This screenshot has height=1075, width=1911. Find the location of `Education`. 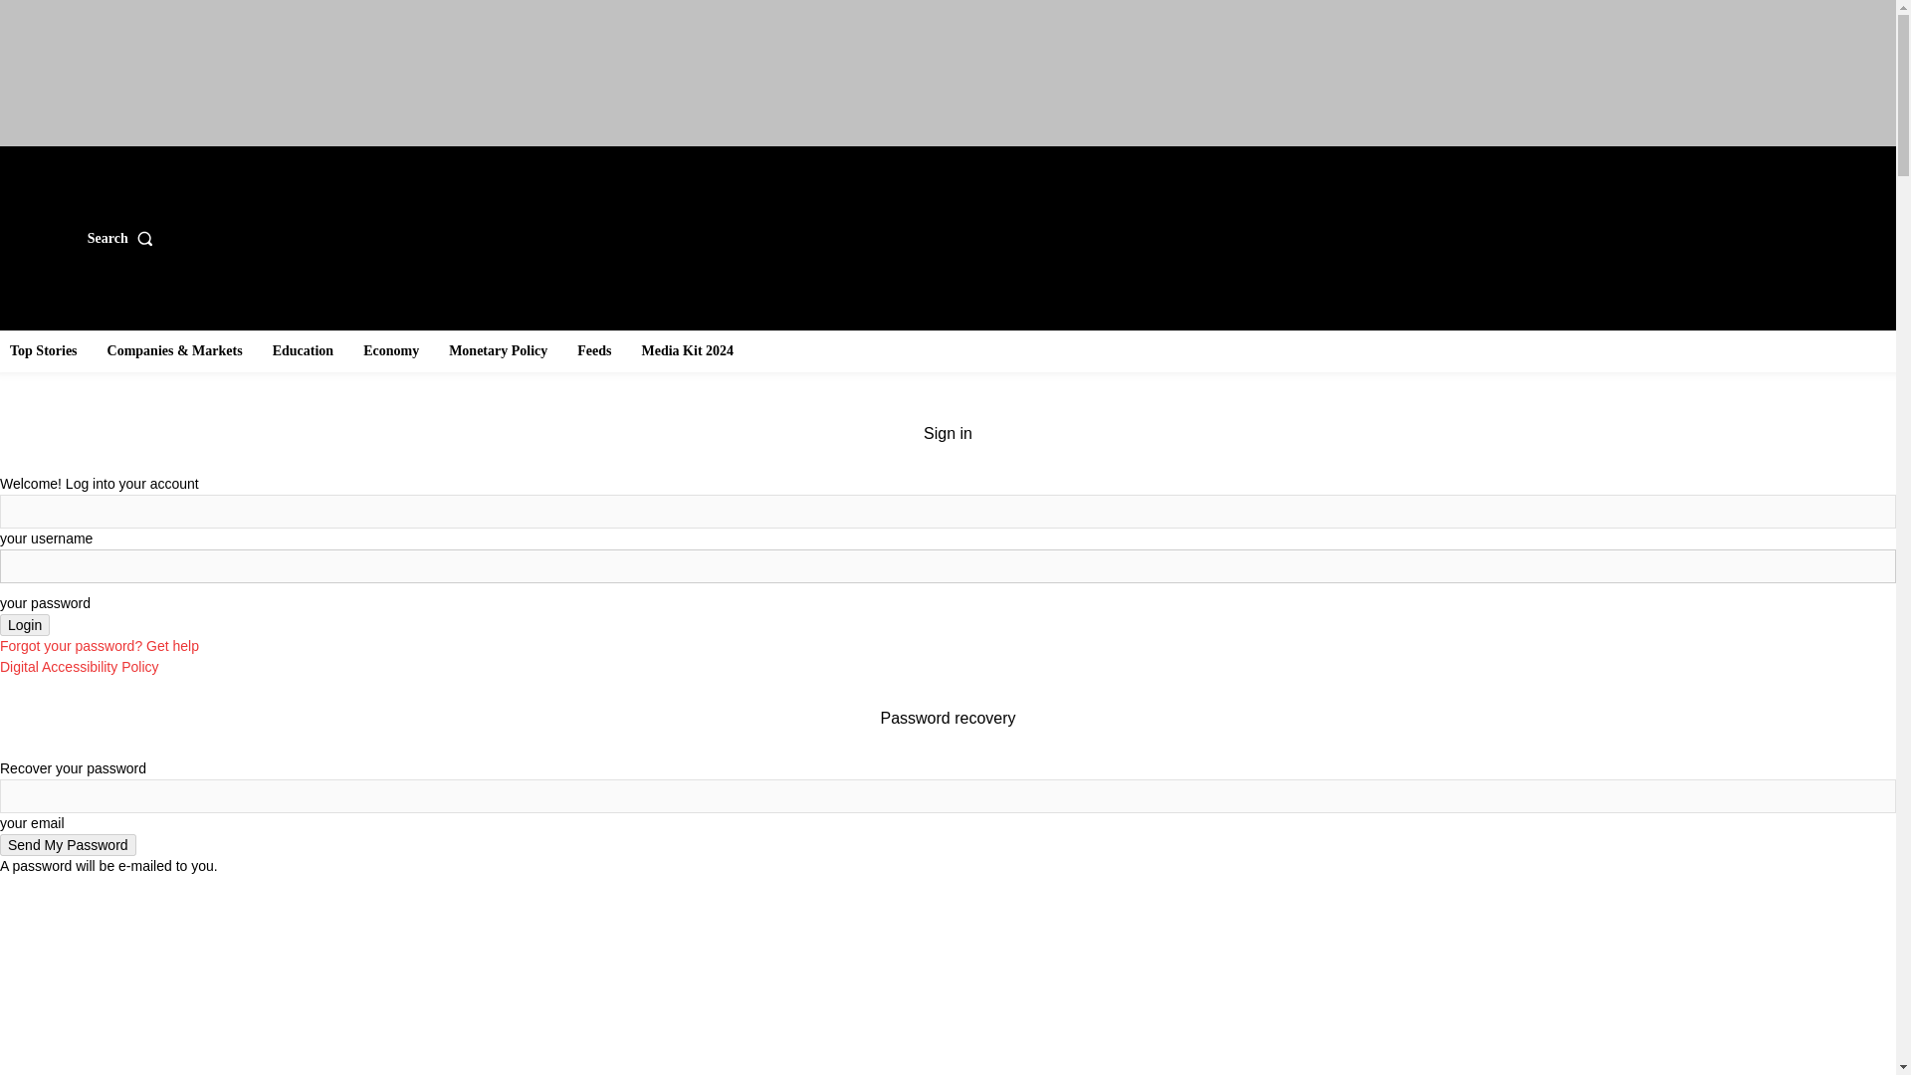

Education is located at coordinates (303, 350).